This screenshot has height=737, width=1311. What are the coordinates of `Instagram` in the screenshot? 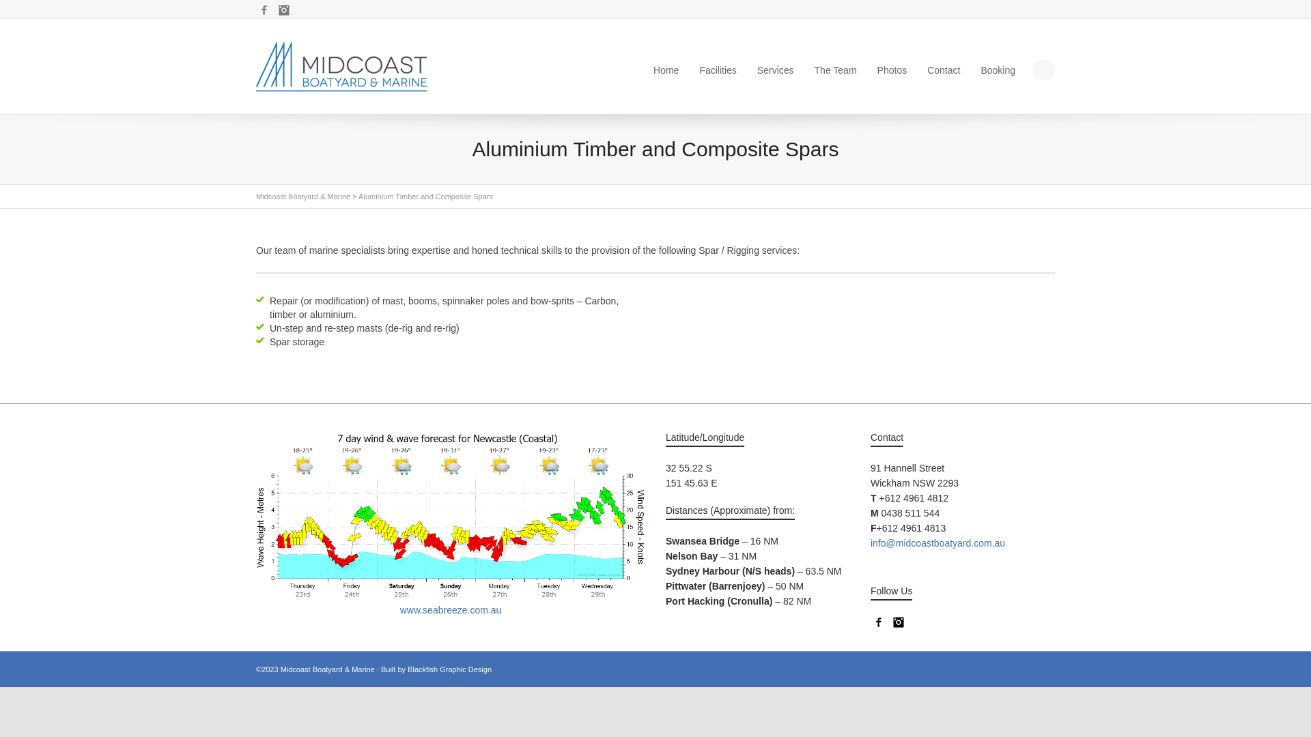 It's located at (284, 10).